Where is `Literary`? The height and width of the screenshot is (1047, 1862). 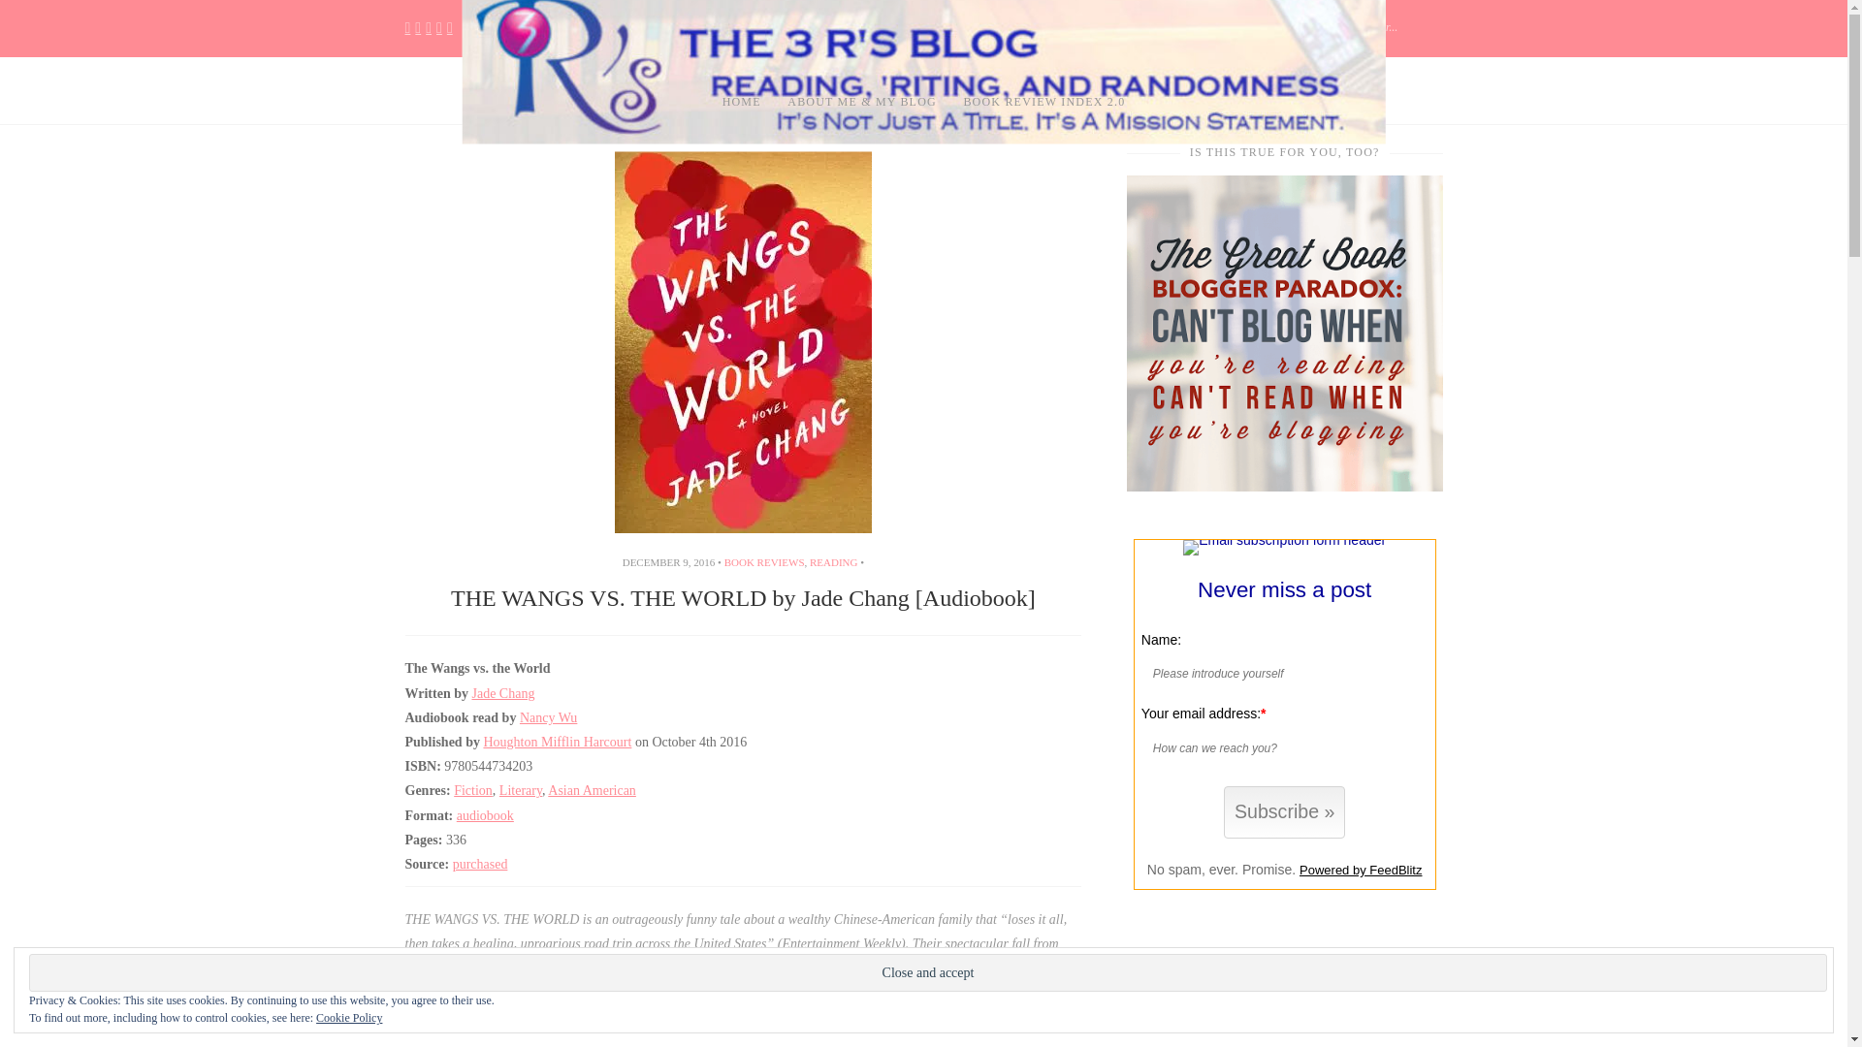 Literary is located at coordinates (520, 789).